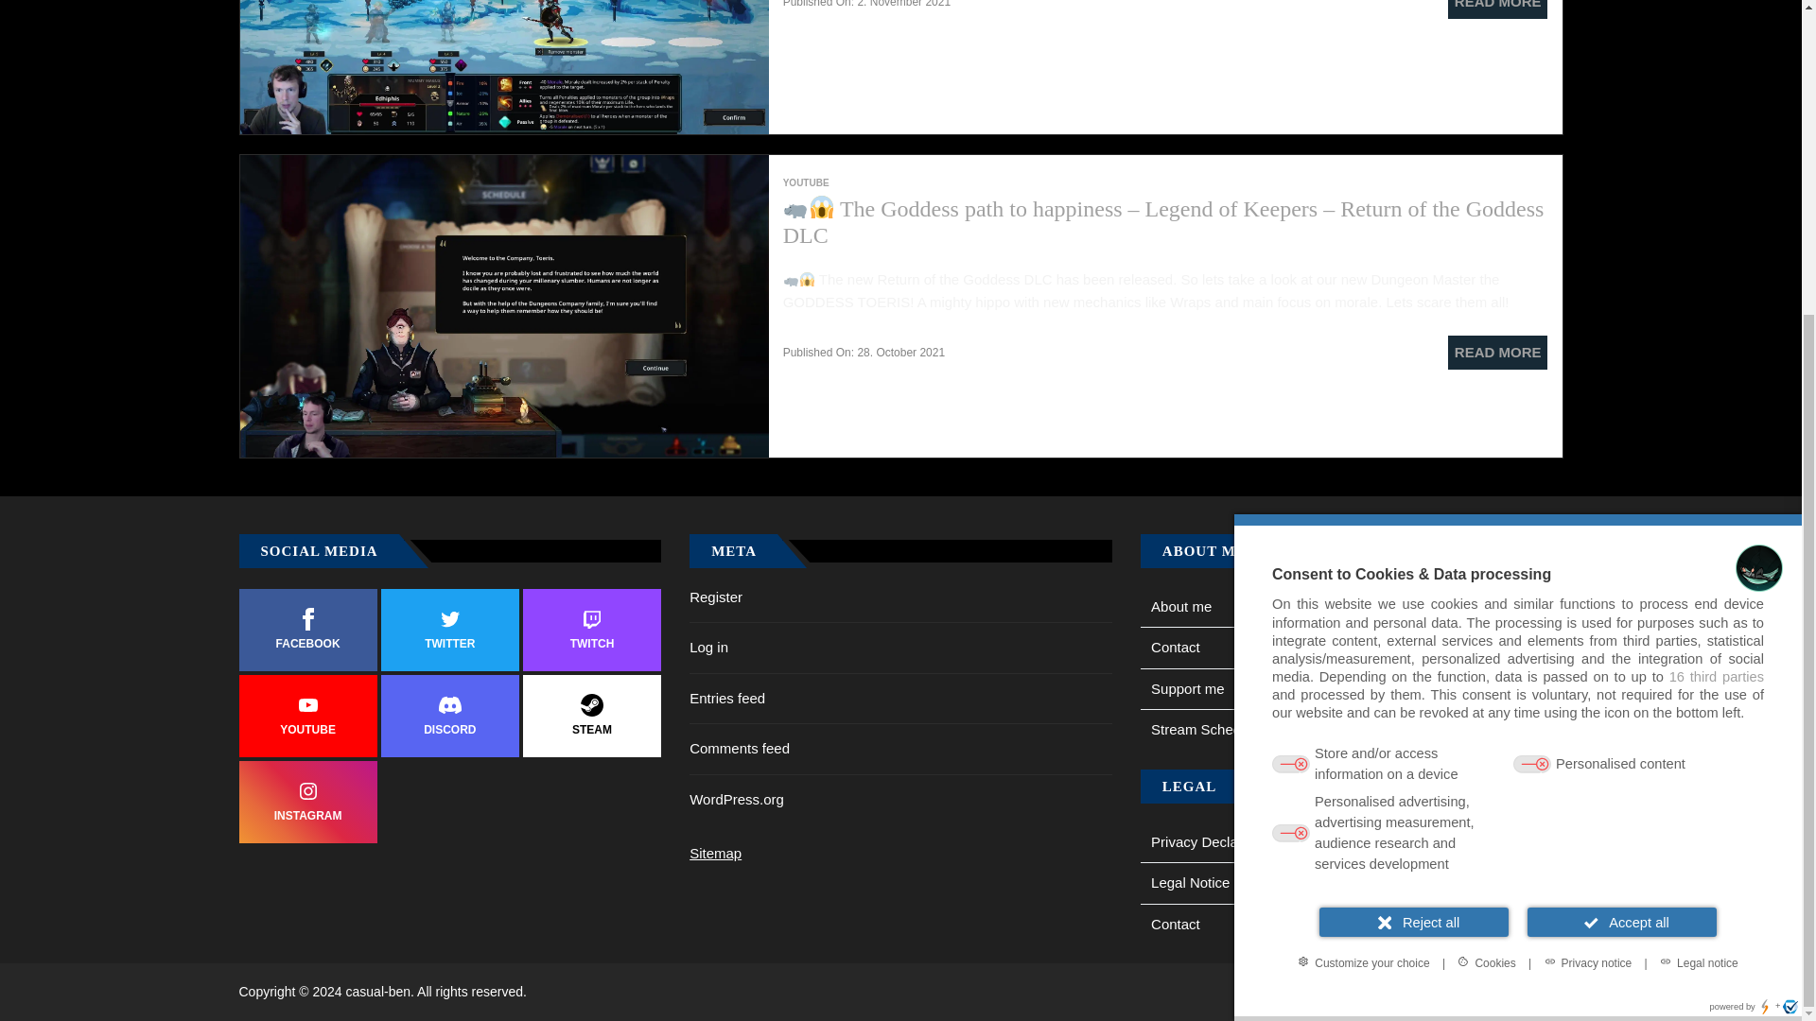 This screenshot has width=1816, height=1021. What do you see at coordinates (1621, 478) in the screenshot?
I see `Accept all` at bounding box center [1621, 478].